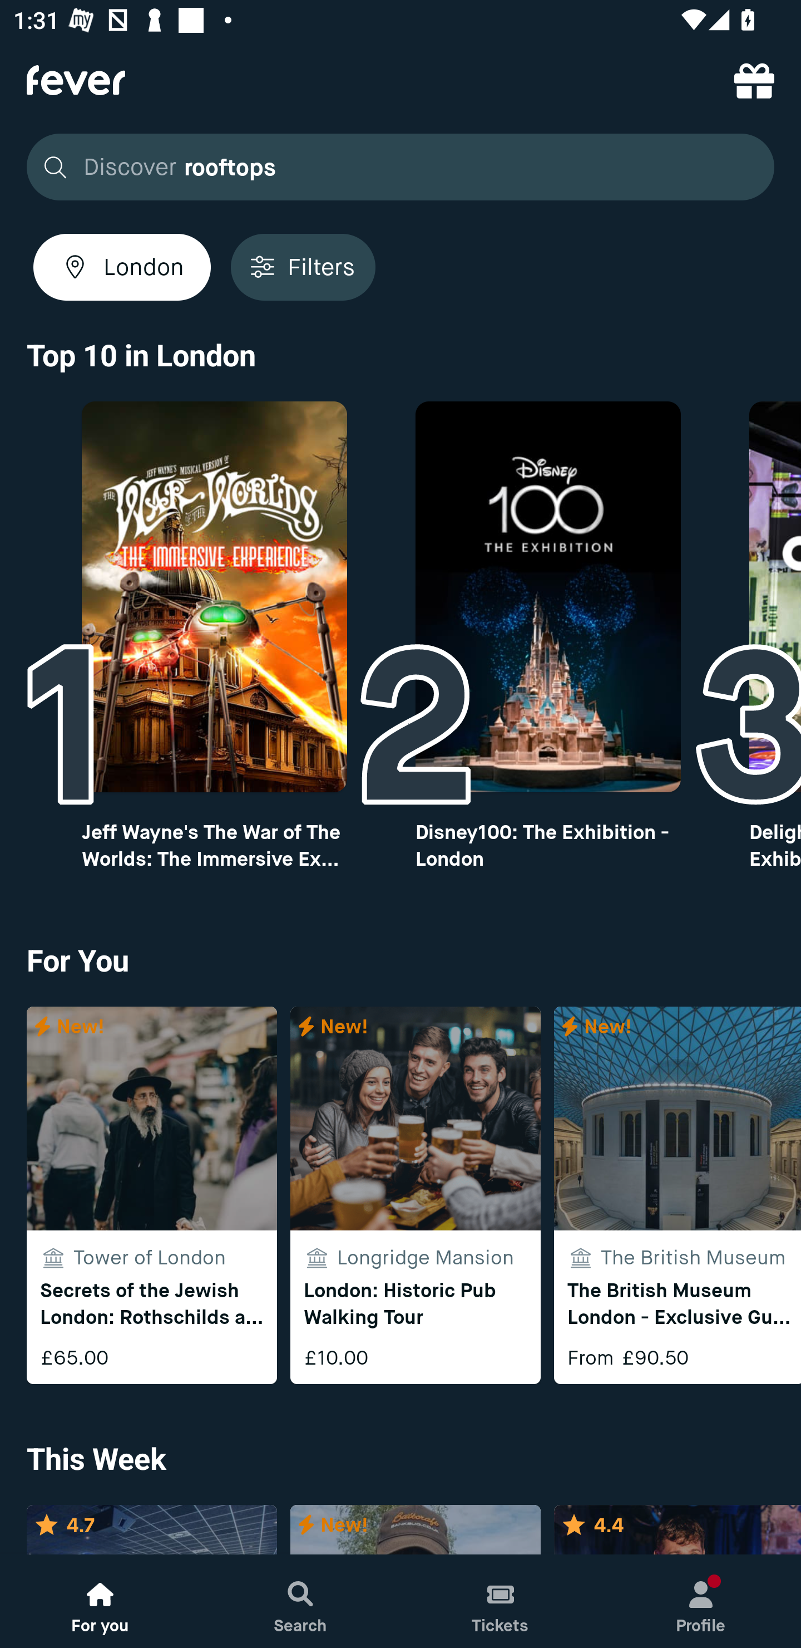  Describe the element at coordinates (548, 597) in the screenshot. I see `Top10 image` at that location.